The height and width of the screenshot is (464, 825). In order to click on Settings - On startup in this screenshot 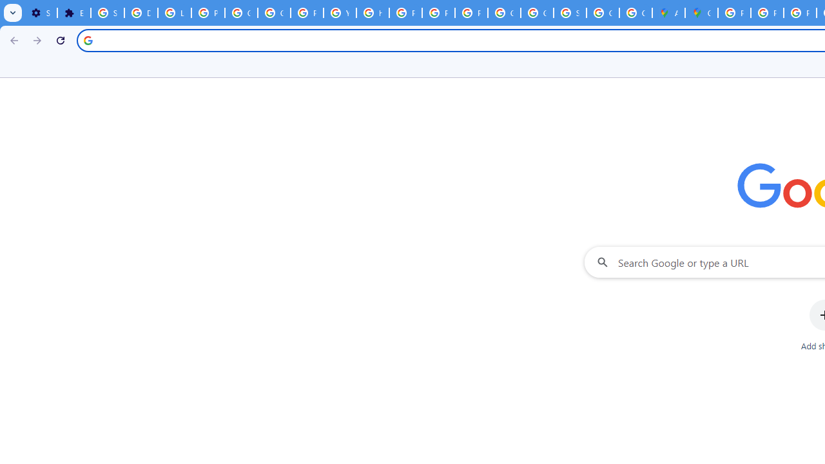, I will do `click(41, 13)`.